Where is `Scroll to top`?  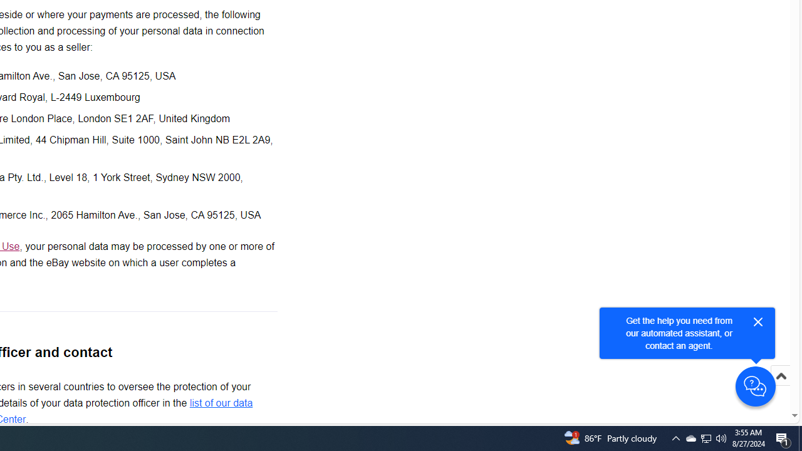
Scroll to top is located at coordinates (781, 376).